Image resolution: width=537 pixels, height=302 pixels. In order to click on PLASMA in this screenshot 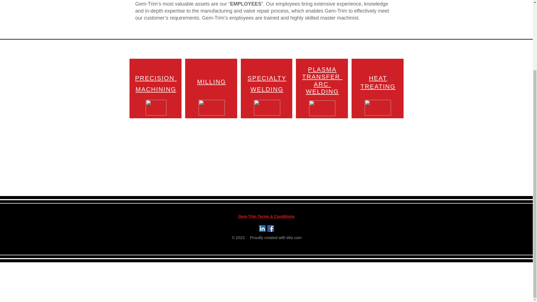, I will do `click(322, 69)`.